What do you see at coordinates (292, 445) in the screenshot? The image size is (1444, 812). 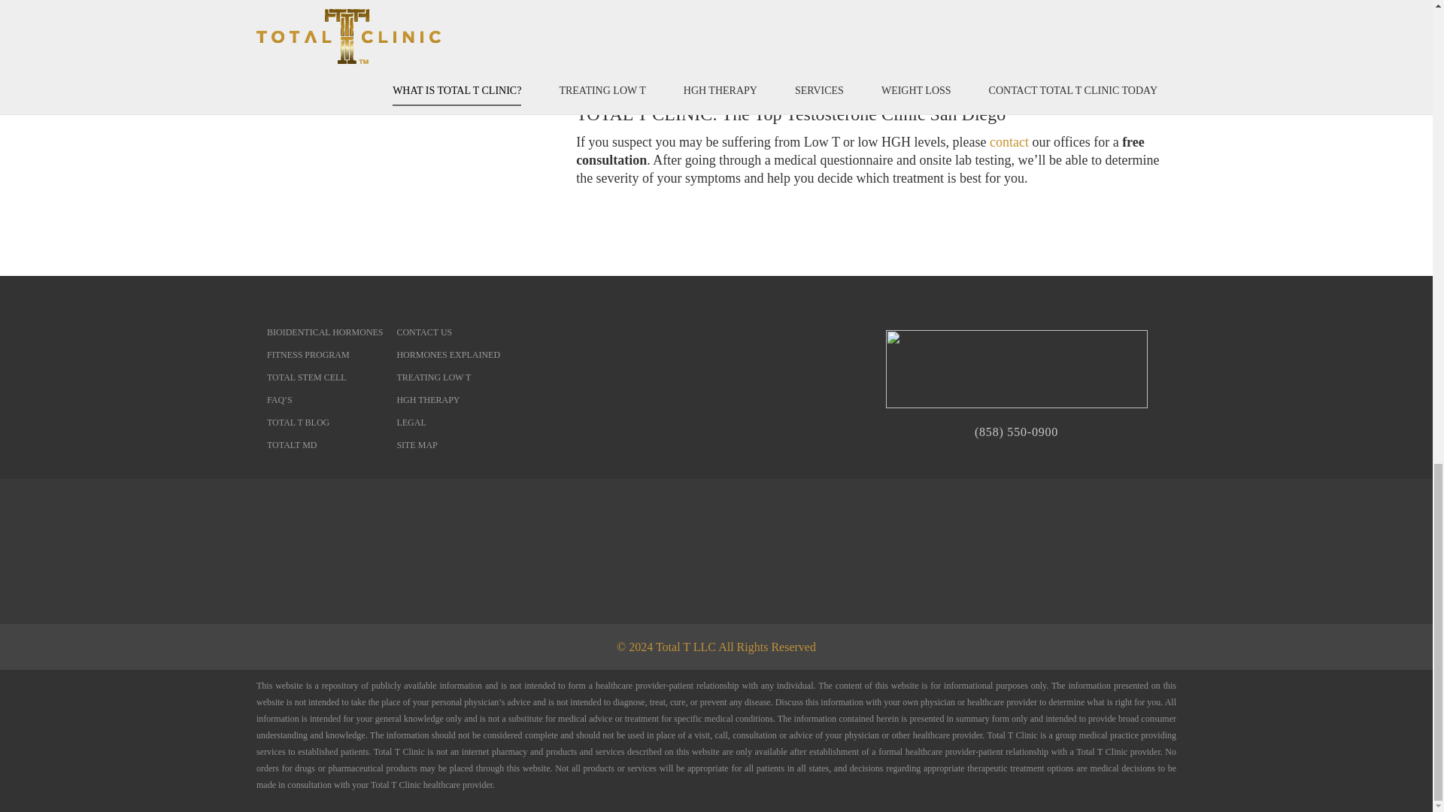 I see `TOTALT MD` at bounding box center [292, 445].